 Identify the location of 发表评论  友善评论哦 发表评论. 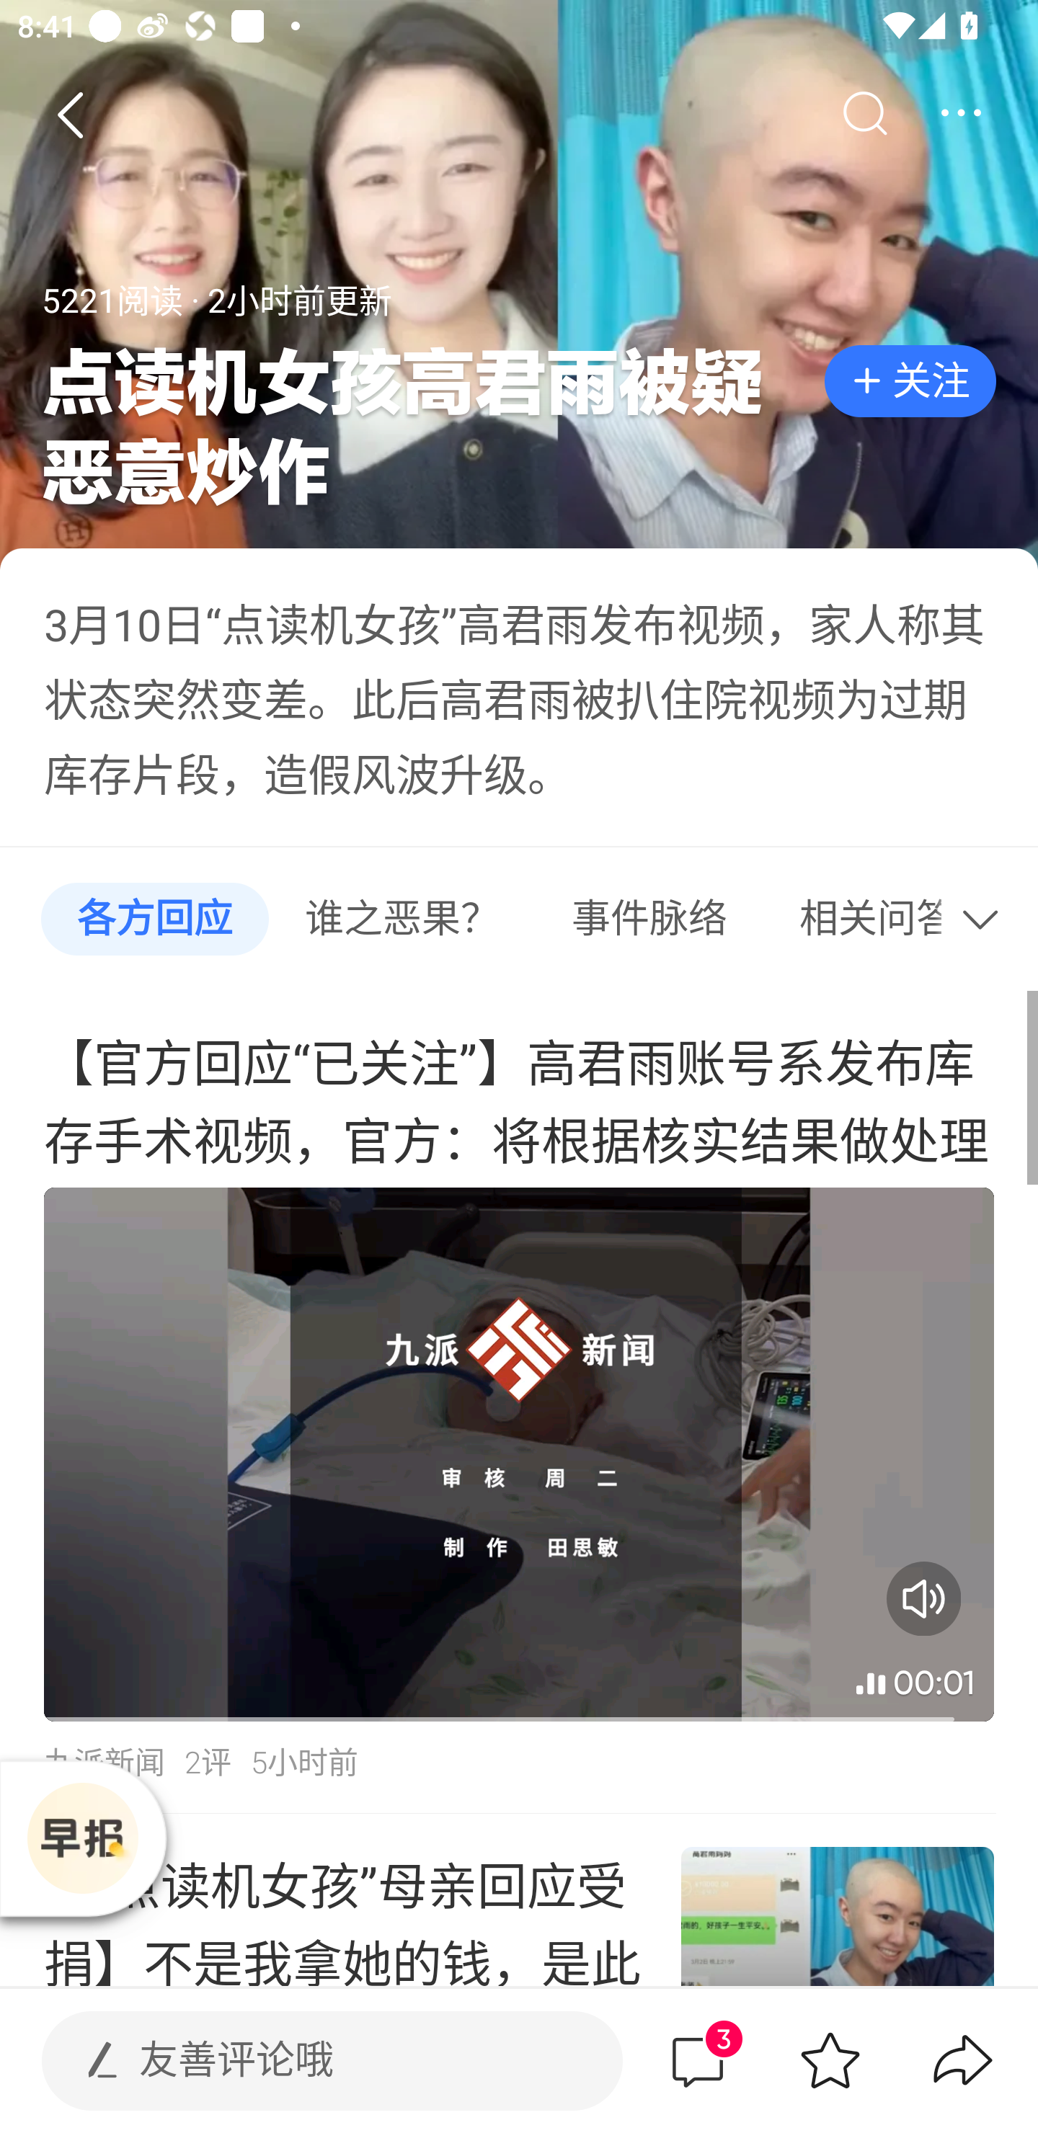
(311, 2060).